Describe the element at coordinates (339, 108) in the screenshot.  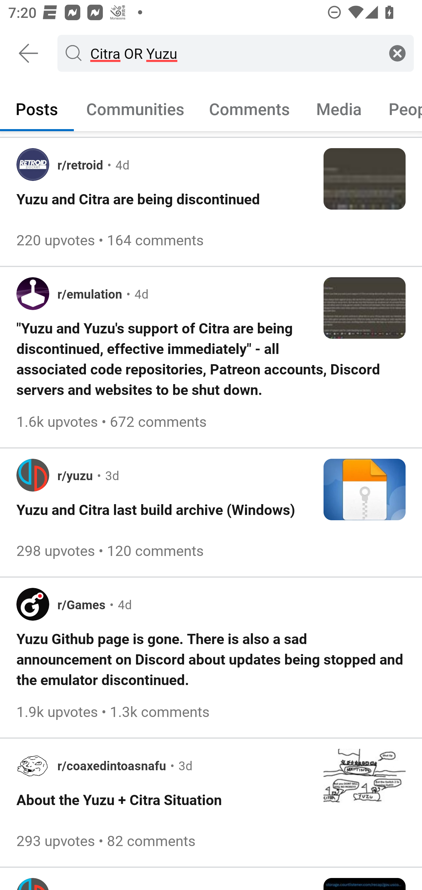
I see `Media` at that location.